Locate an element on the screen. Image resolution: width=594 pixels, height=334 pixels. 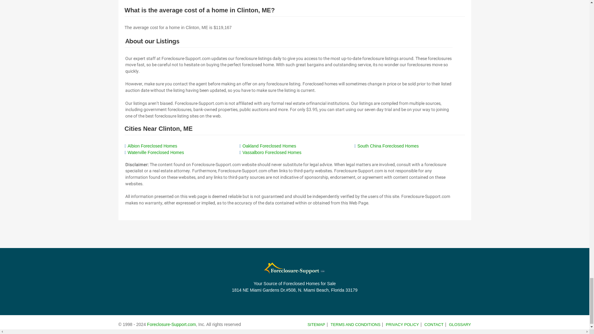
Albion is located at coordinates (152, 146).